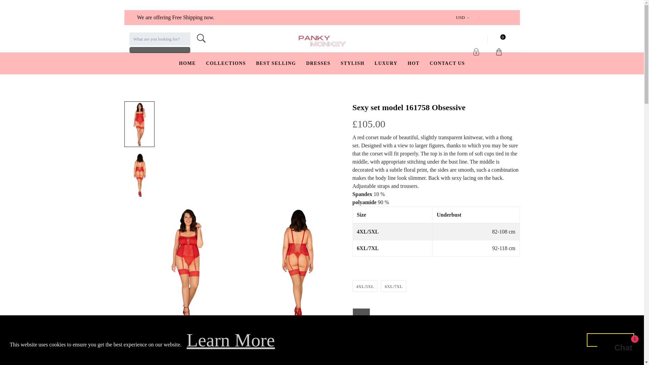  Describe the element at coordinates (276, 64) in the screenshot. I see `BEST SELLING` at that location.